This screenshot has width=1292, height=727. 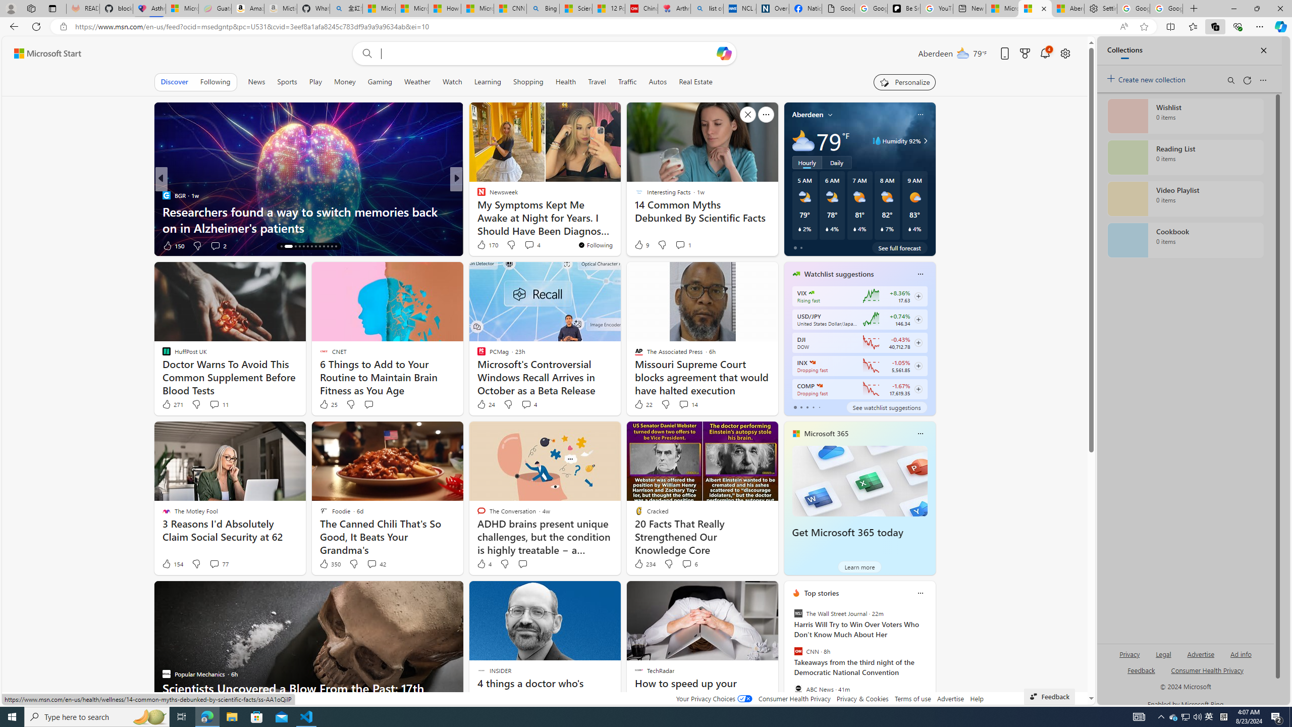 What do you see at coordinates (336, 246) in the screenshot?
I see `AutomationID: tab-26` at bounding box center [336, 246].